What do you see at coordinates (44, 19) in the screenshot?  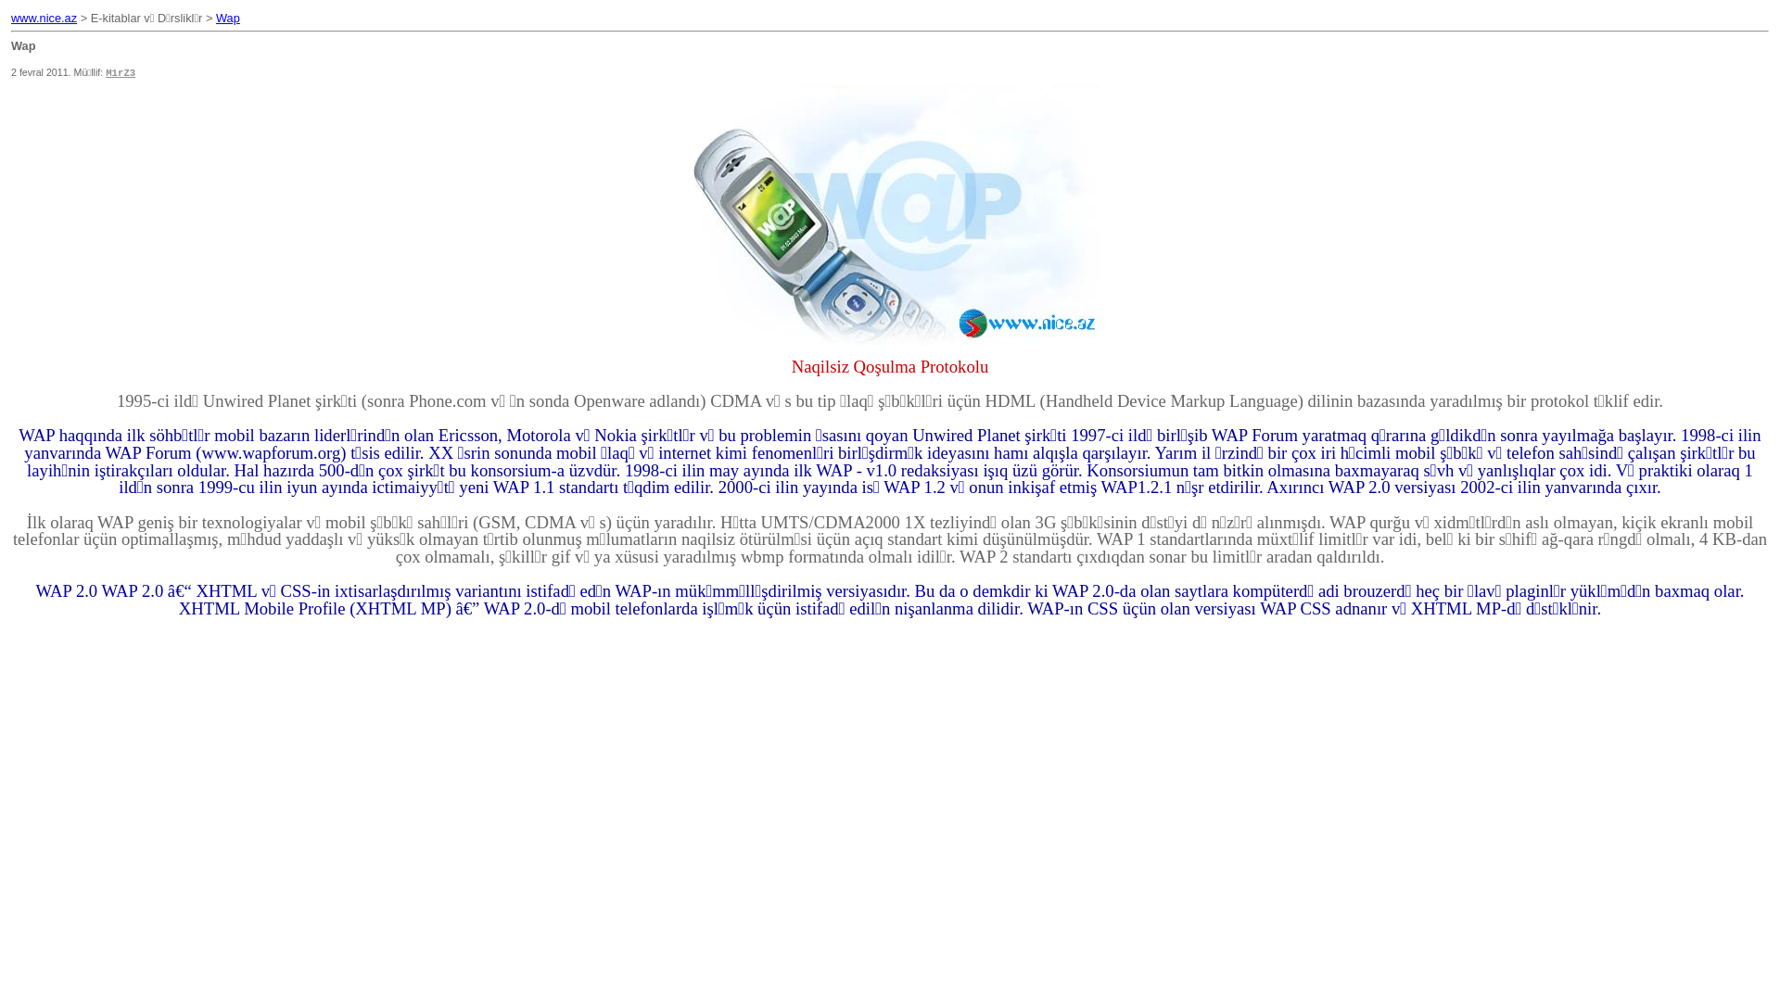 I see `www.nice.az` at bounding box center [44, 19].